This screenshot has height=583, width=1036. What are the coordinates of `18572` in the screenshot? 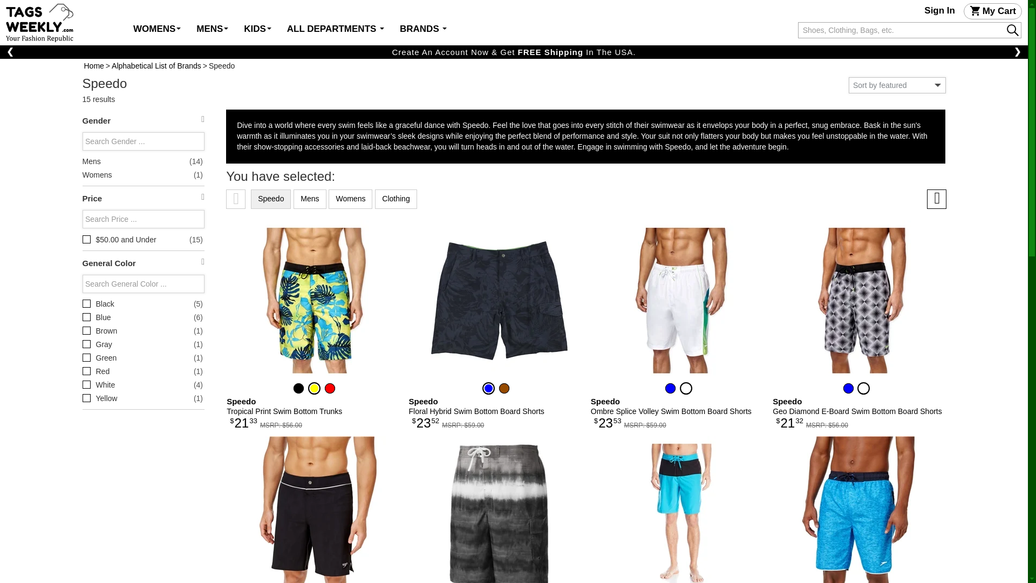 It's located at (86, 398).